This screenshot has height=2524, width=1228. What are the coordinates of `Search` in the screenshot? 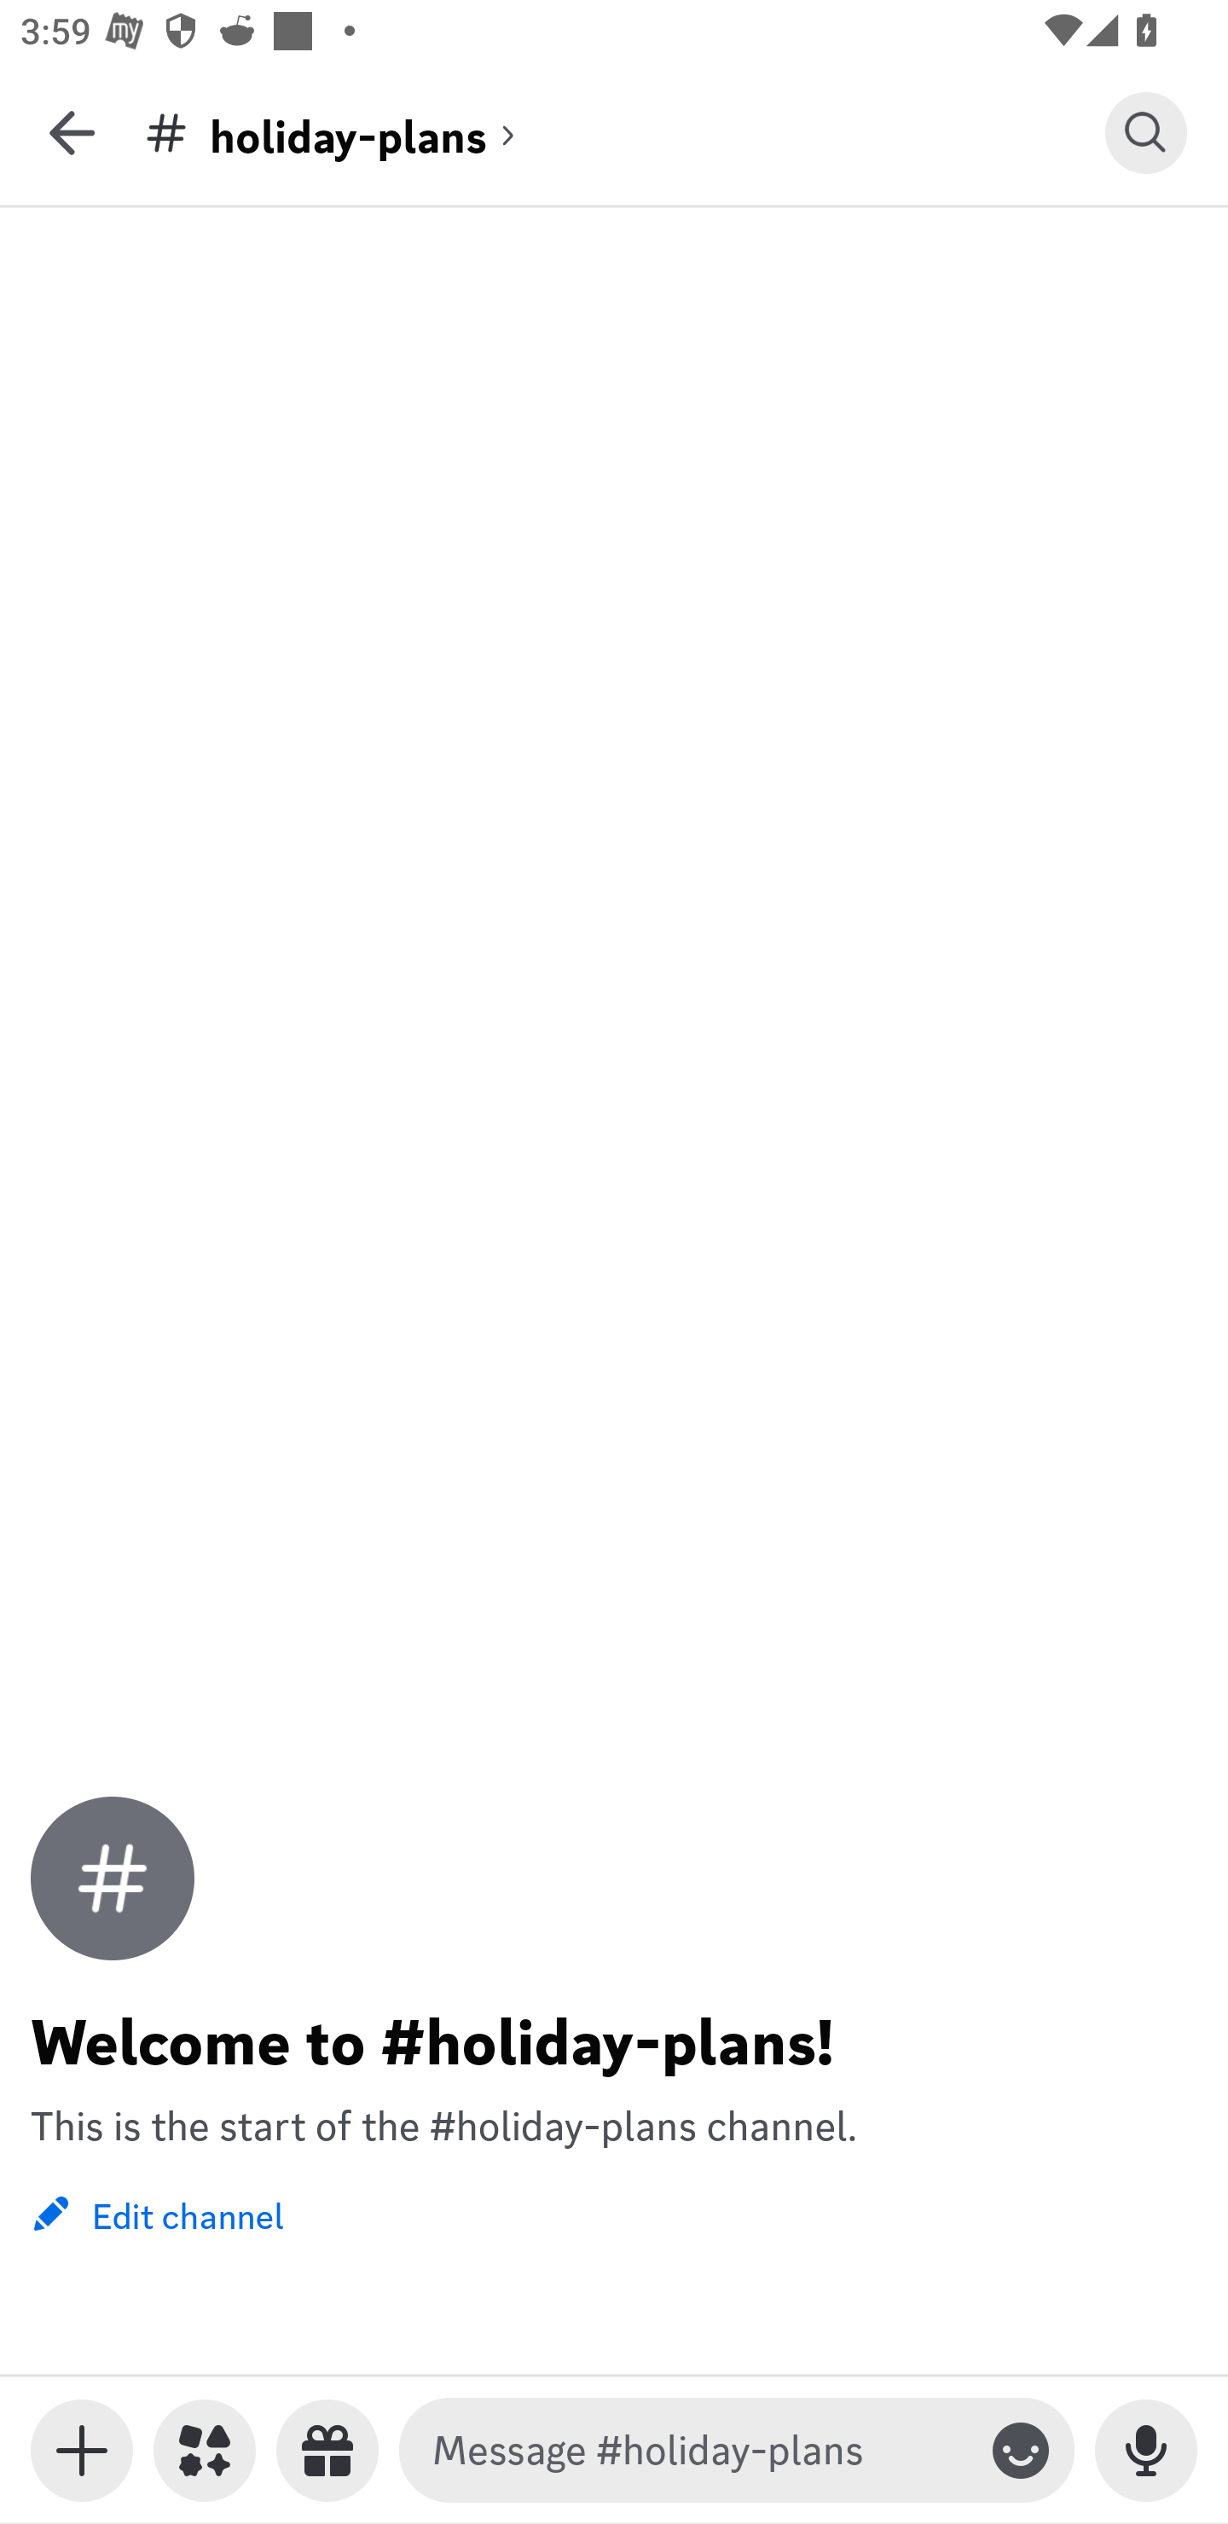 It's located at (1146, 132).